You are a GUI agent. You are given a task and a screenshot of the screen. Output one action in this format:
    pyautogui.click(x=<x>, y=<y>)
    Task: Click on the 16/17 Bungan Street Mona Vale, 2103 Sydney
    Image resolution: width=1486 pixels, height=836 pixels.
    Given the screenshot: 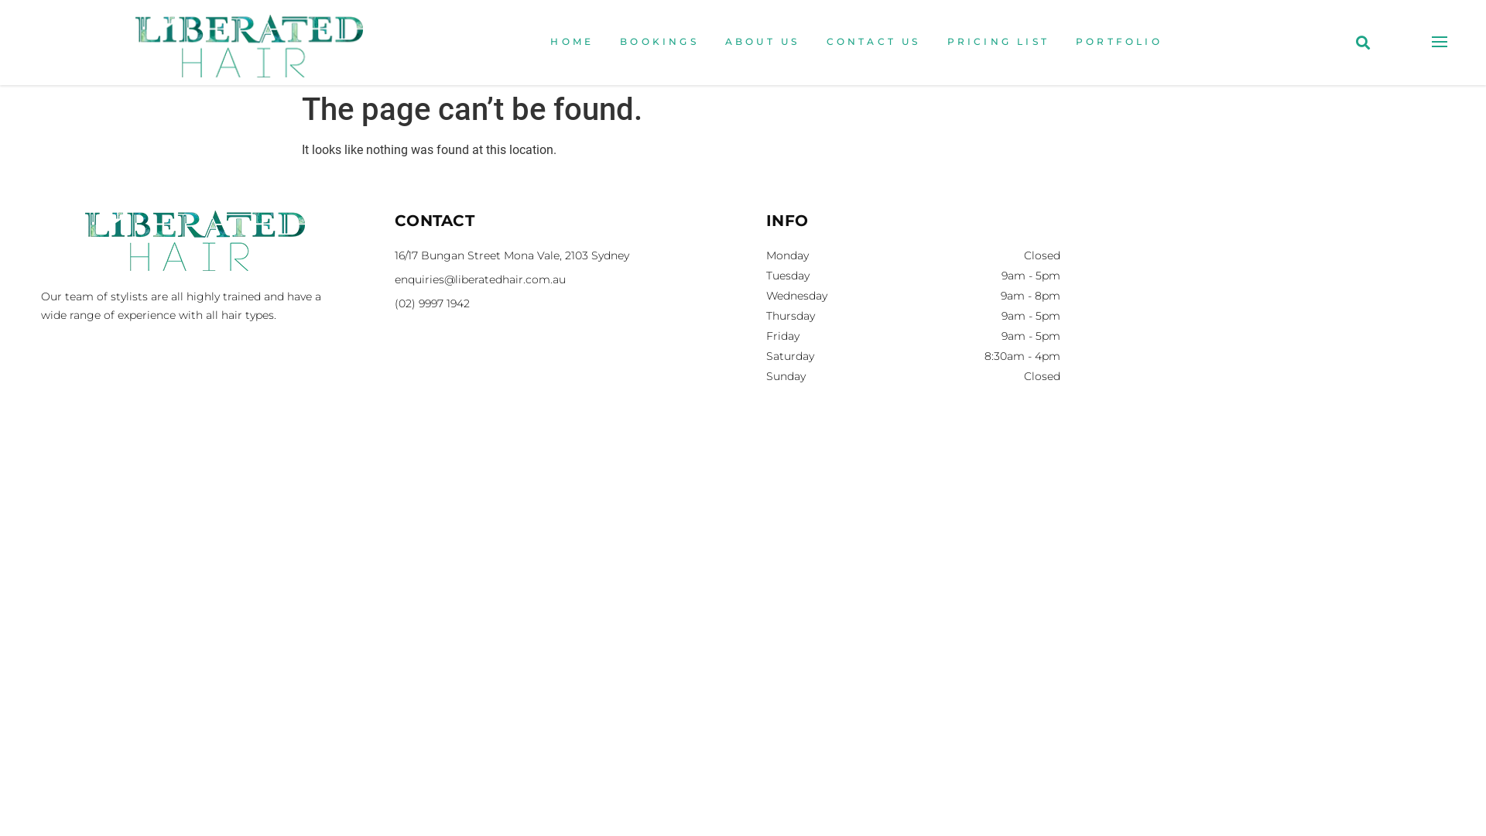 What is the action you would take?
    pyautogui.click(x=557, y=255)
    